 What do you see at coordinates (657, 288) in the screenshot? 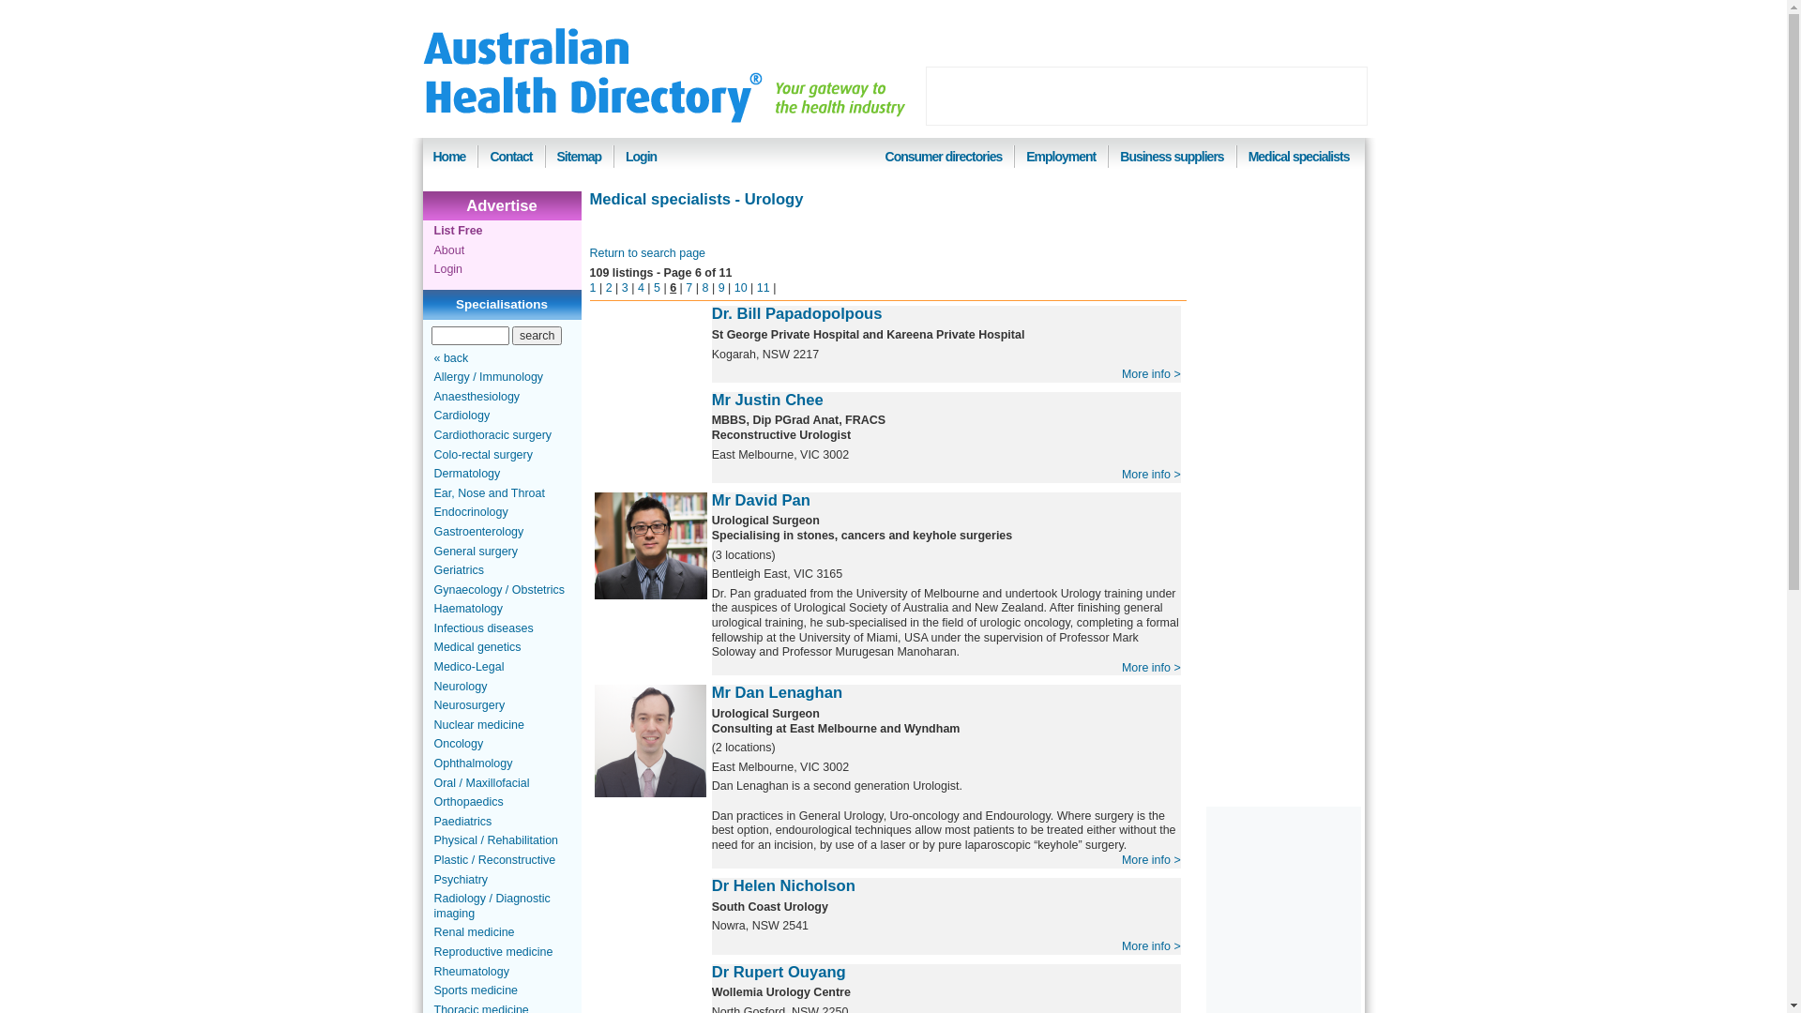
I see `5` at bounding box center [657, 288].